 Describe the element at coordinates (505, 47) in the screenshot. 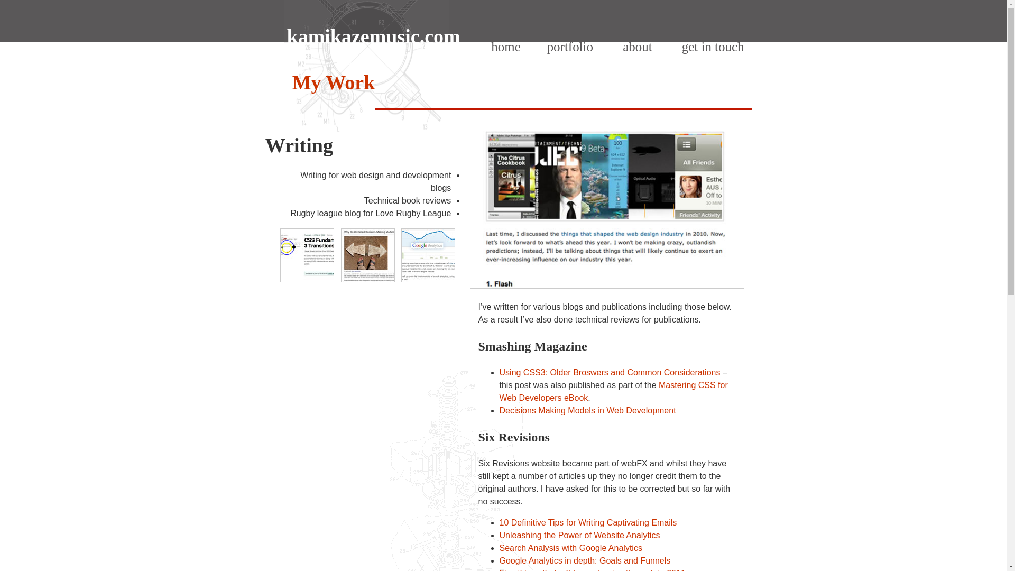

I see `home` at that location.